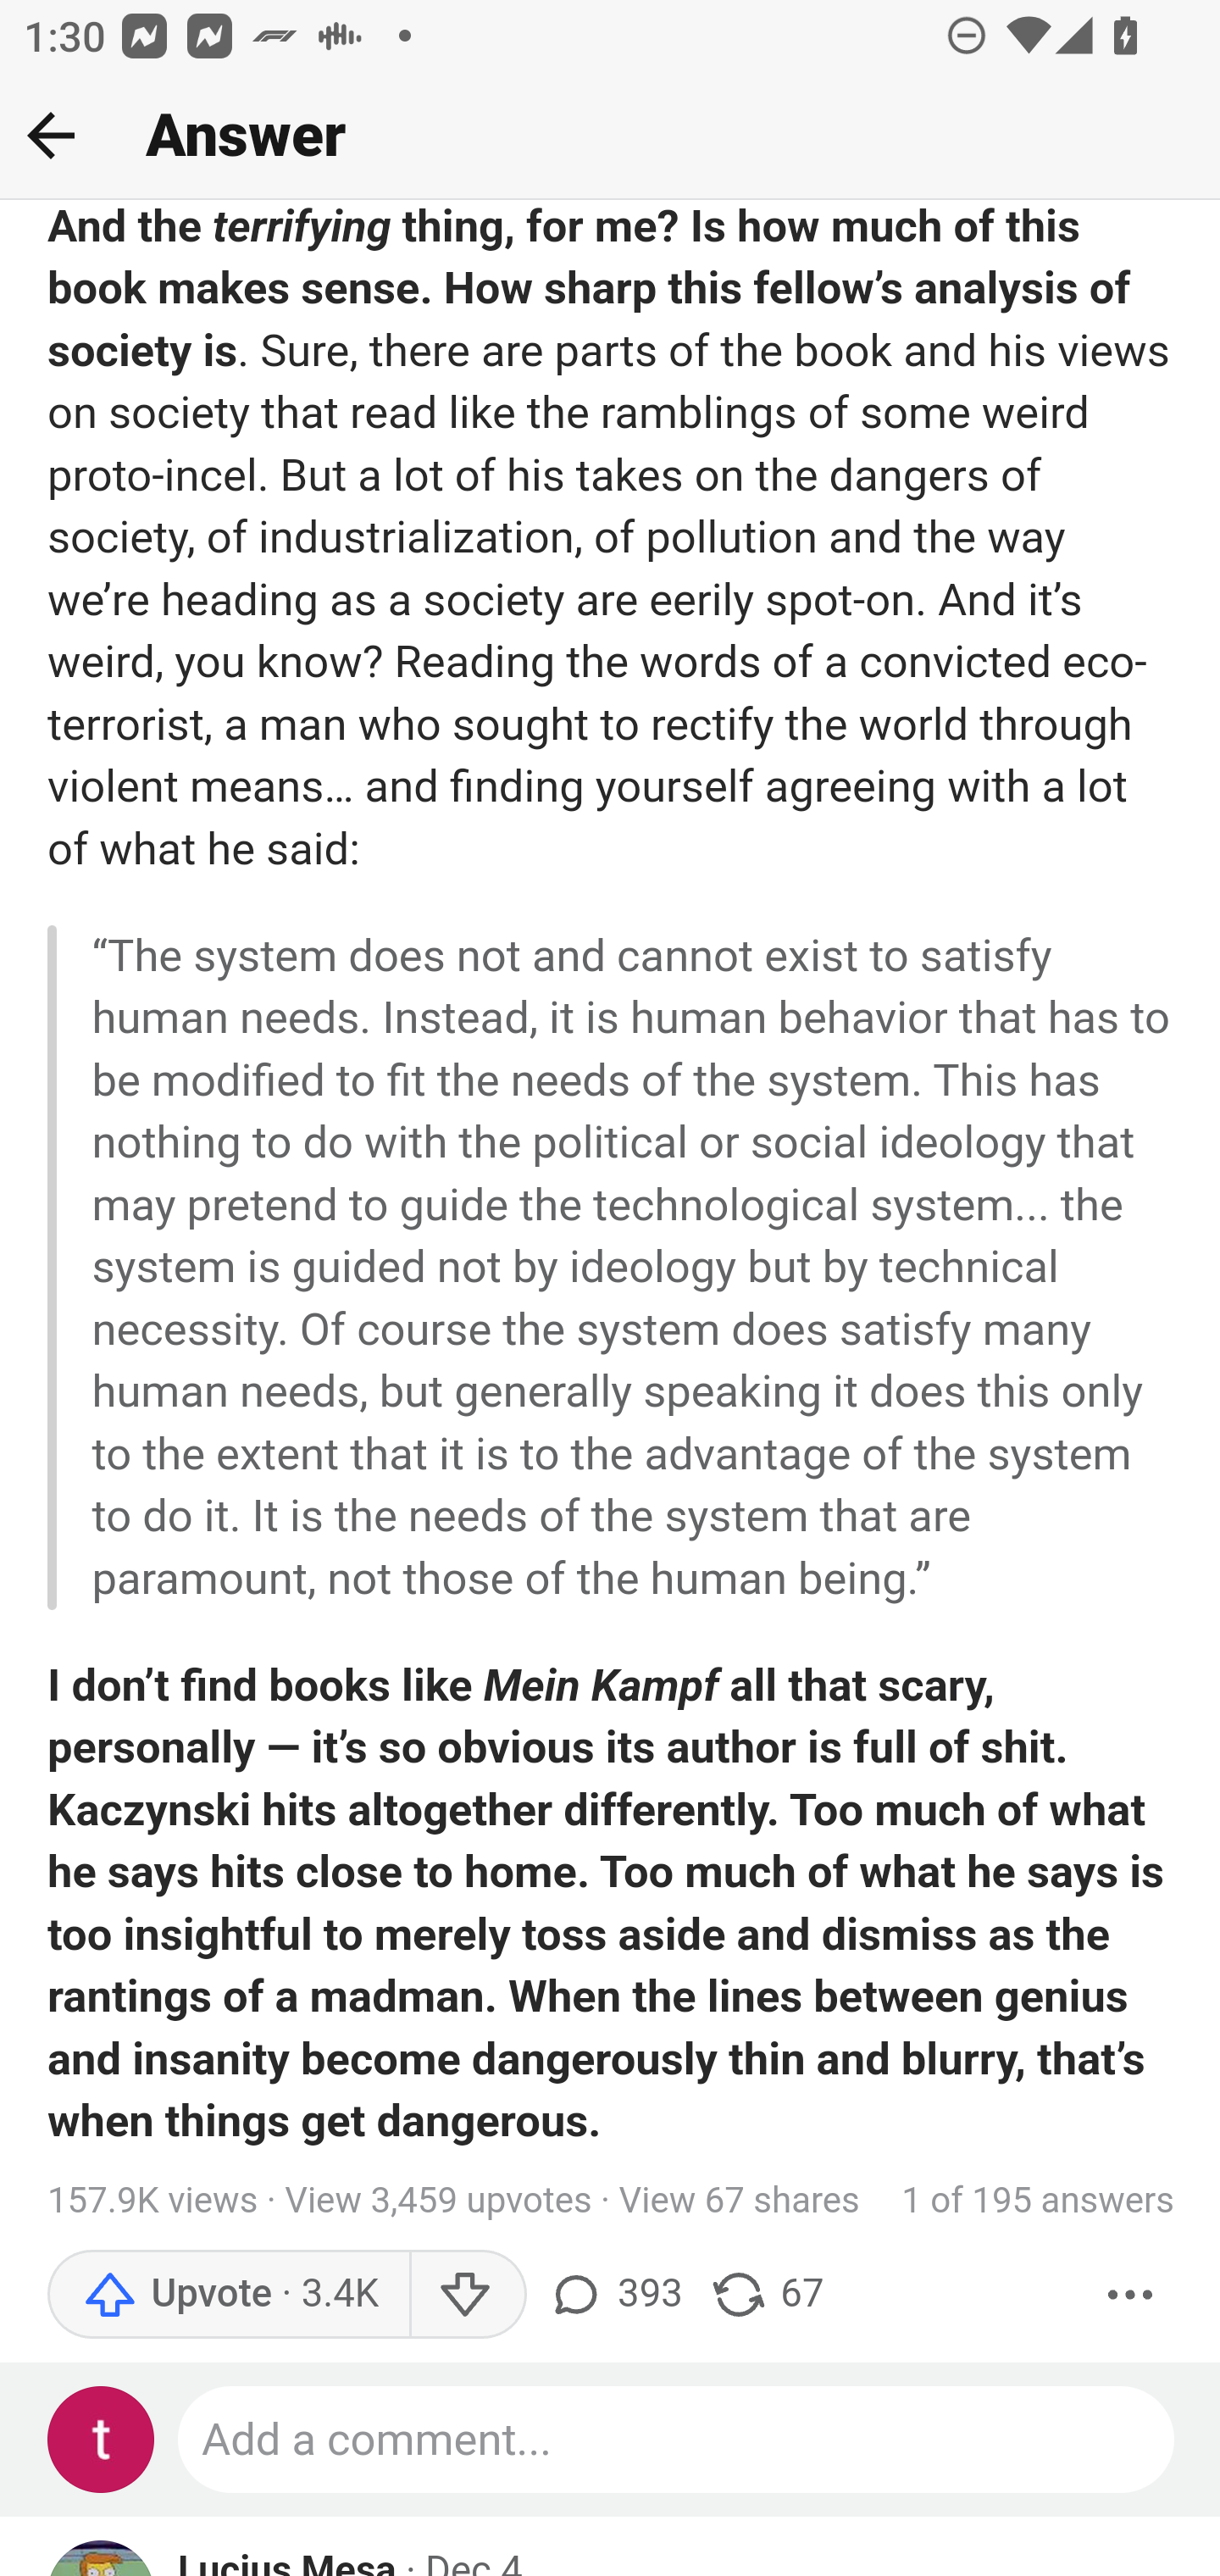 The image size is (1220, 2576). What do you see at coordinates (438, 2201) in the screenshot?
I see `View 3,459 upvotes` at bounding box center [438, 2201].